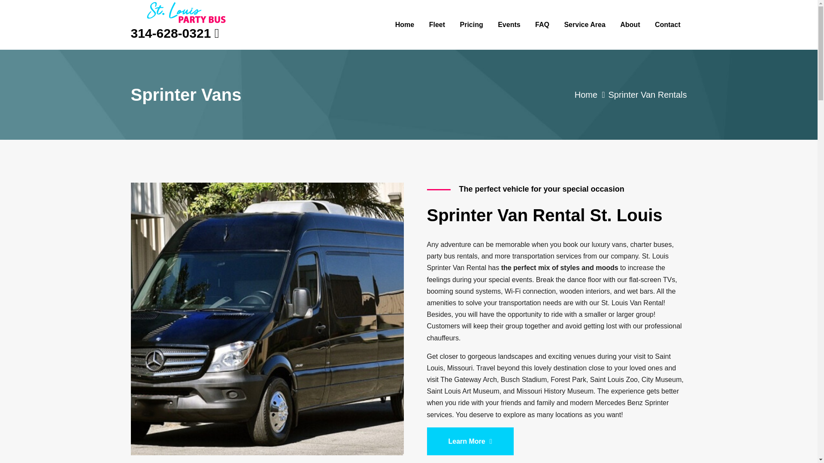 This screenshot has height=463, width=824. Describe the element at coordinates (647, 94) in the screenshot. I see `Sprinter Van Rentals` at that location.